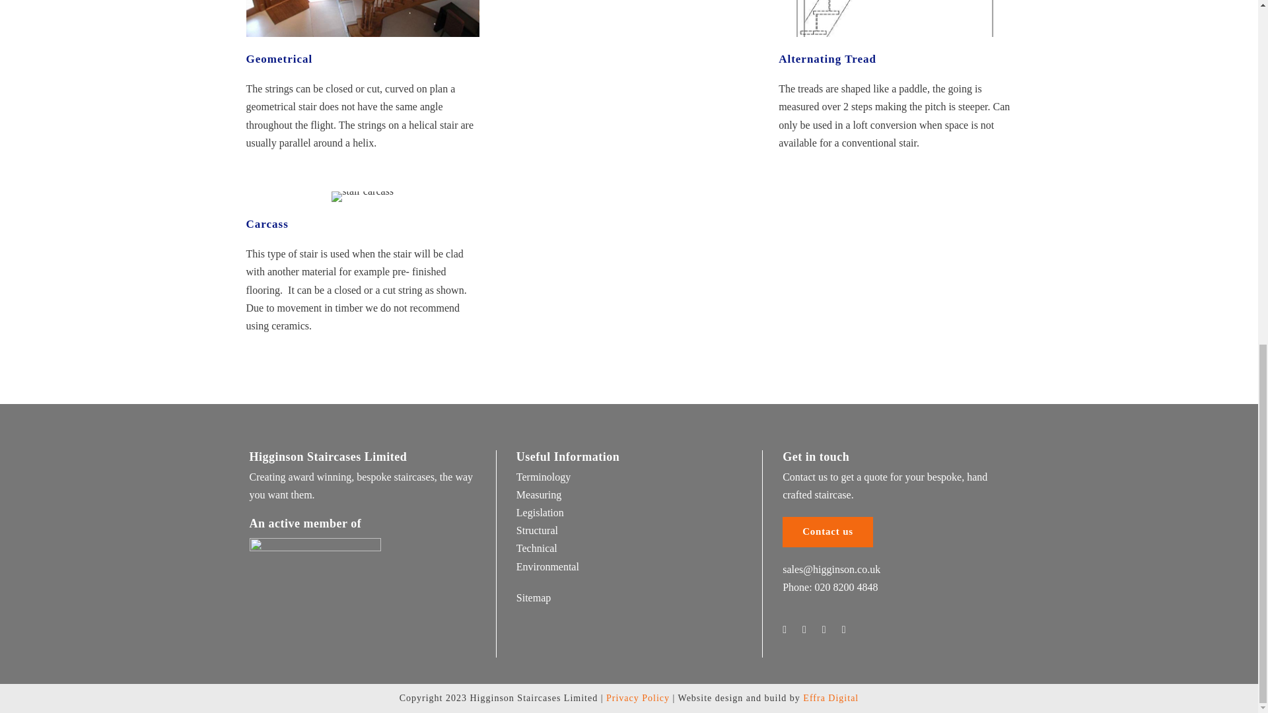 This screenshot has width=1268, height=713. I want to click on alternating-tread, so click(895, 18).